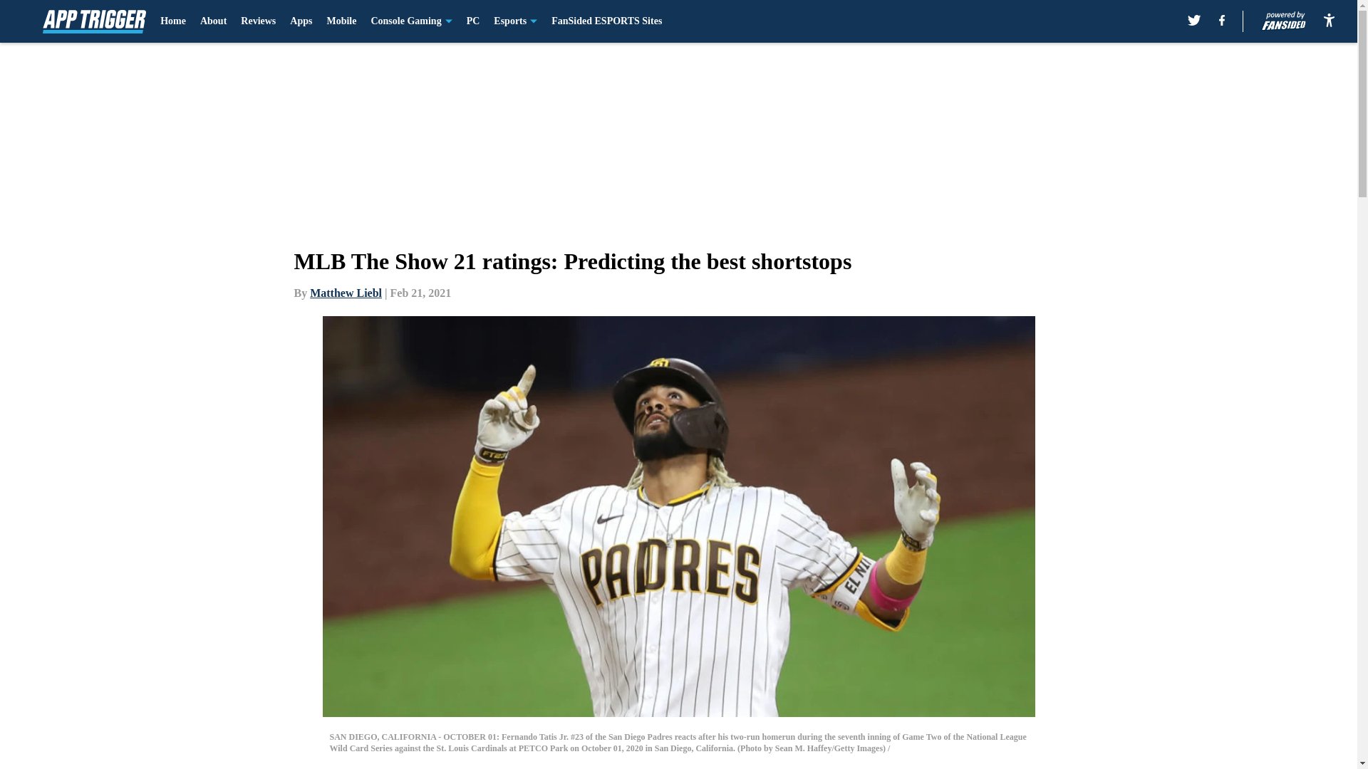  Describe the element at coordinates (473, 21) in the screenshot. I see `PC` at that location.